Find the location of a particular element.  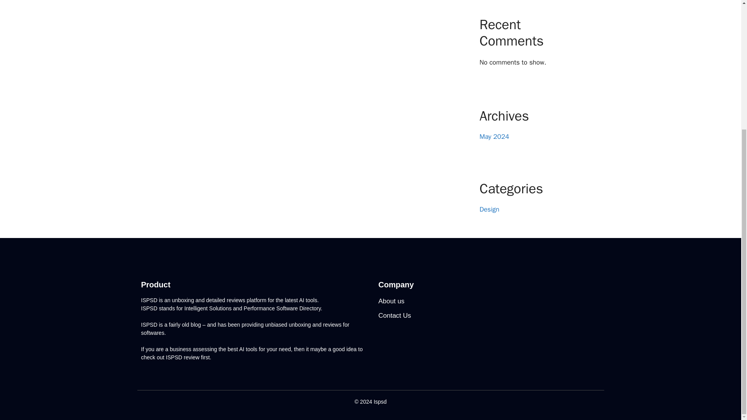

Design is located at coordinates (489, 209).